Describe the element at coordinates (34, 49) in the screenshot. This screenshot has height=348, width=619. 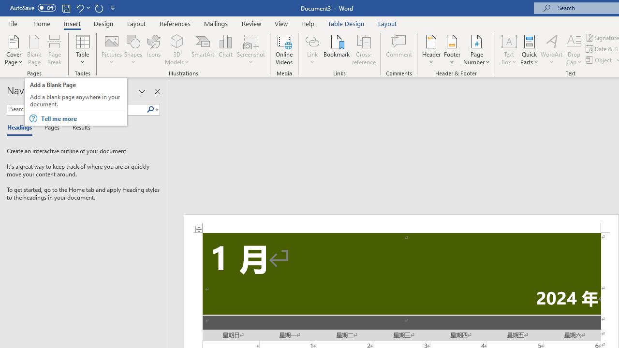
I see `Blank Page` at that location.